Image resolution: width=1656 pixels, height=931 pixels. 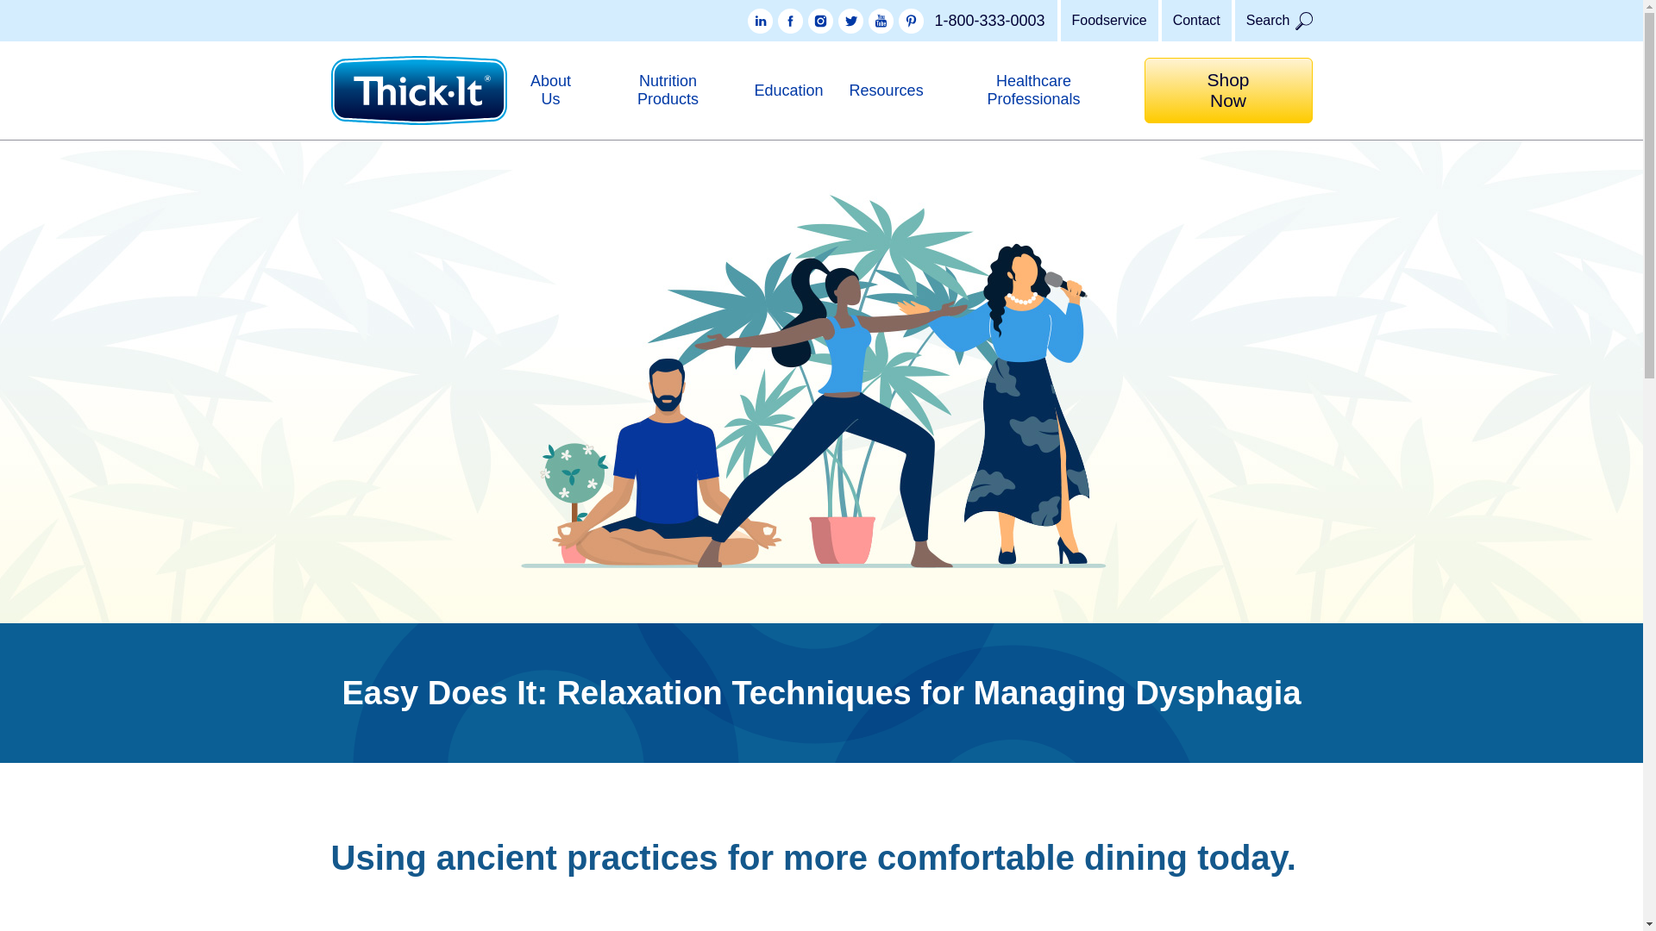 What do you see at coordinates (1033, 90) in the screenshot?
I see `Healthcare Professionals` at bounding box center [1033, 90].